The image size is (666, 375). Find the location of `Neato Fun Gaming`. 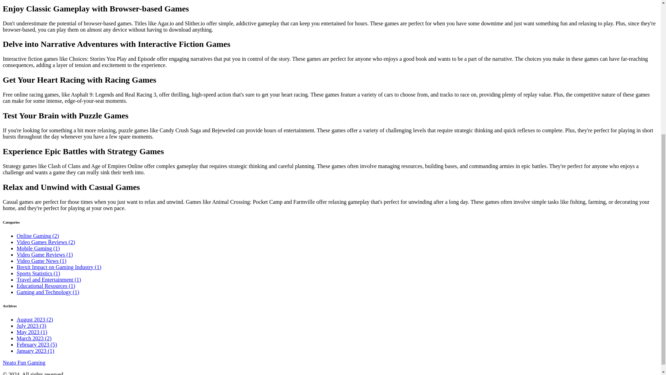

Neato Fun Gaming is located at coordinates (24, 362).